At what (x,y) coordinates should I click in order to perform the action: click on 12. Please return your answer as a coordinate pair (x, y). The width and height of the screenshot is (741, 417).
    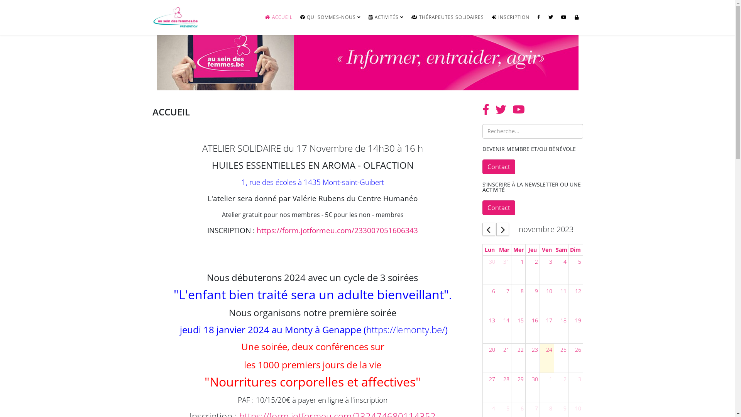
    Looking at the image, I should click on (578, 291).